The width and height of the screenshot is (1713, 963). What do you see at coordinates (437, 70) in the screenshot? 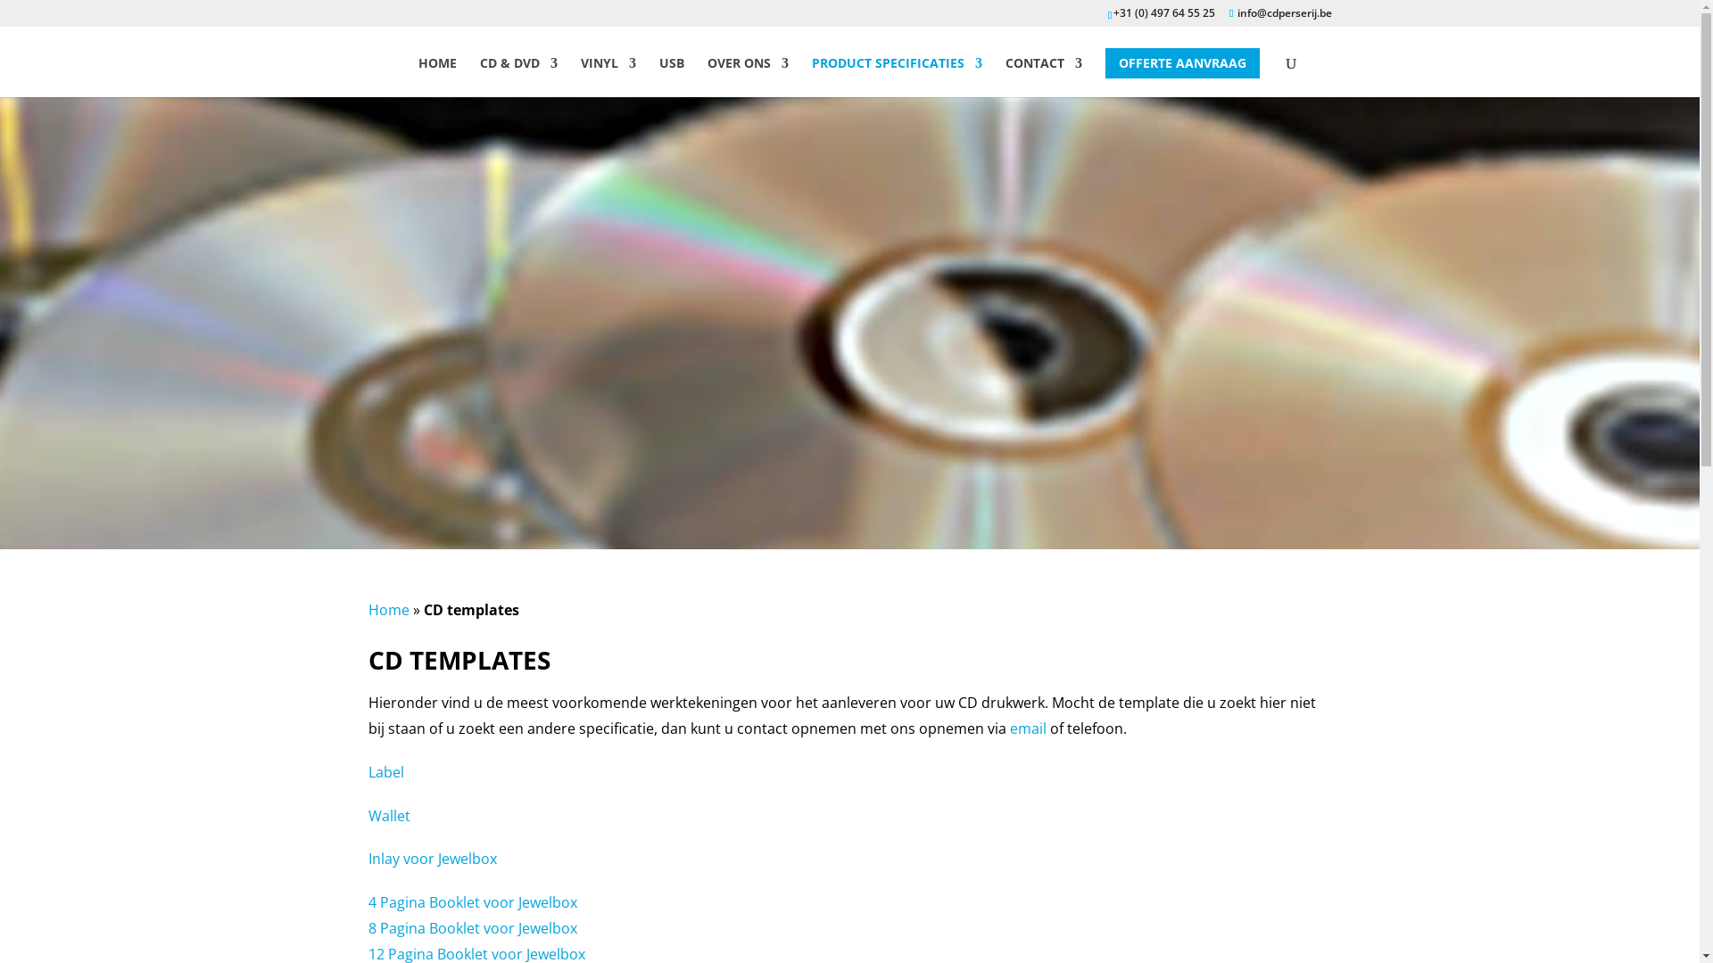
I see `HOME` at bounding box center [437, 70].